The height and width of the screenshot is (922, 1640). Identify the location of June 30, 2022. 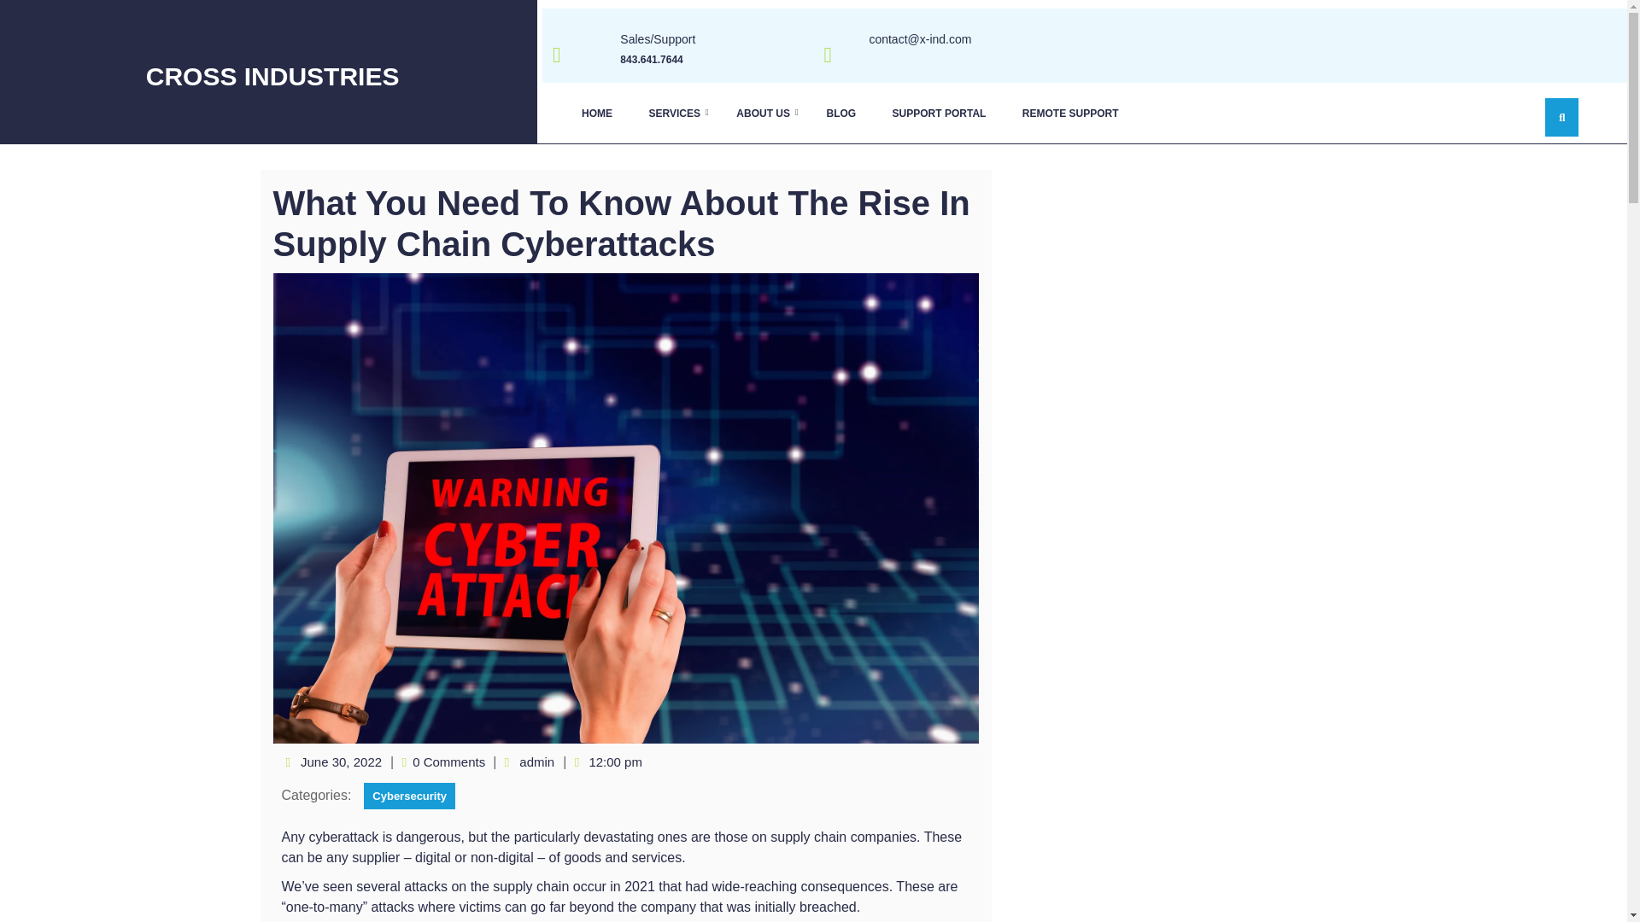
(341, 762).